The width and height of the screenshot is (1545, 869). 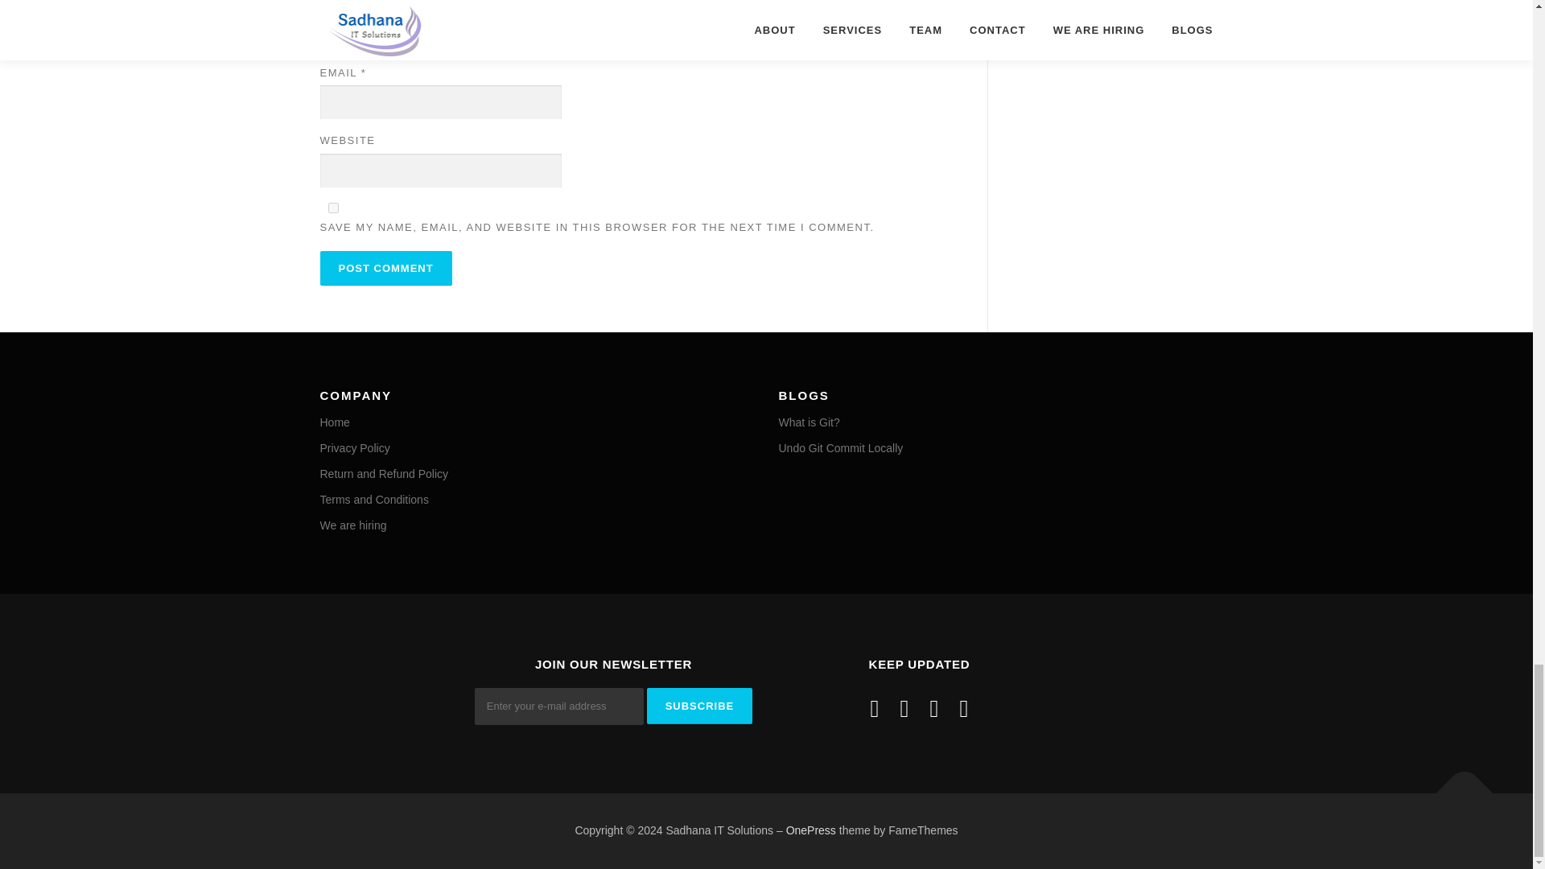 I want to click on Terms and Conditions, so click(x=374, y=499).